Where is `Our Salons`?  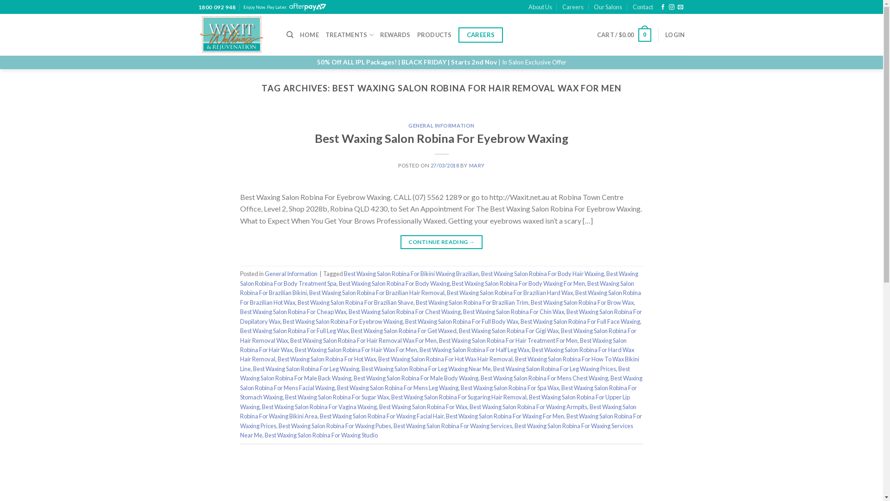
Our Salons is located at coordinates (608, 7).